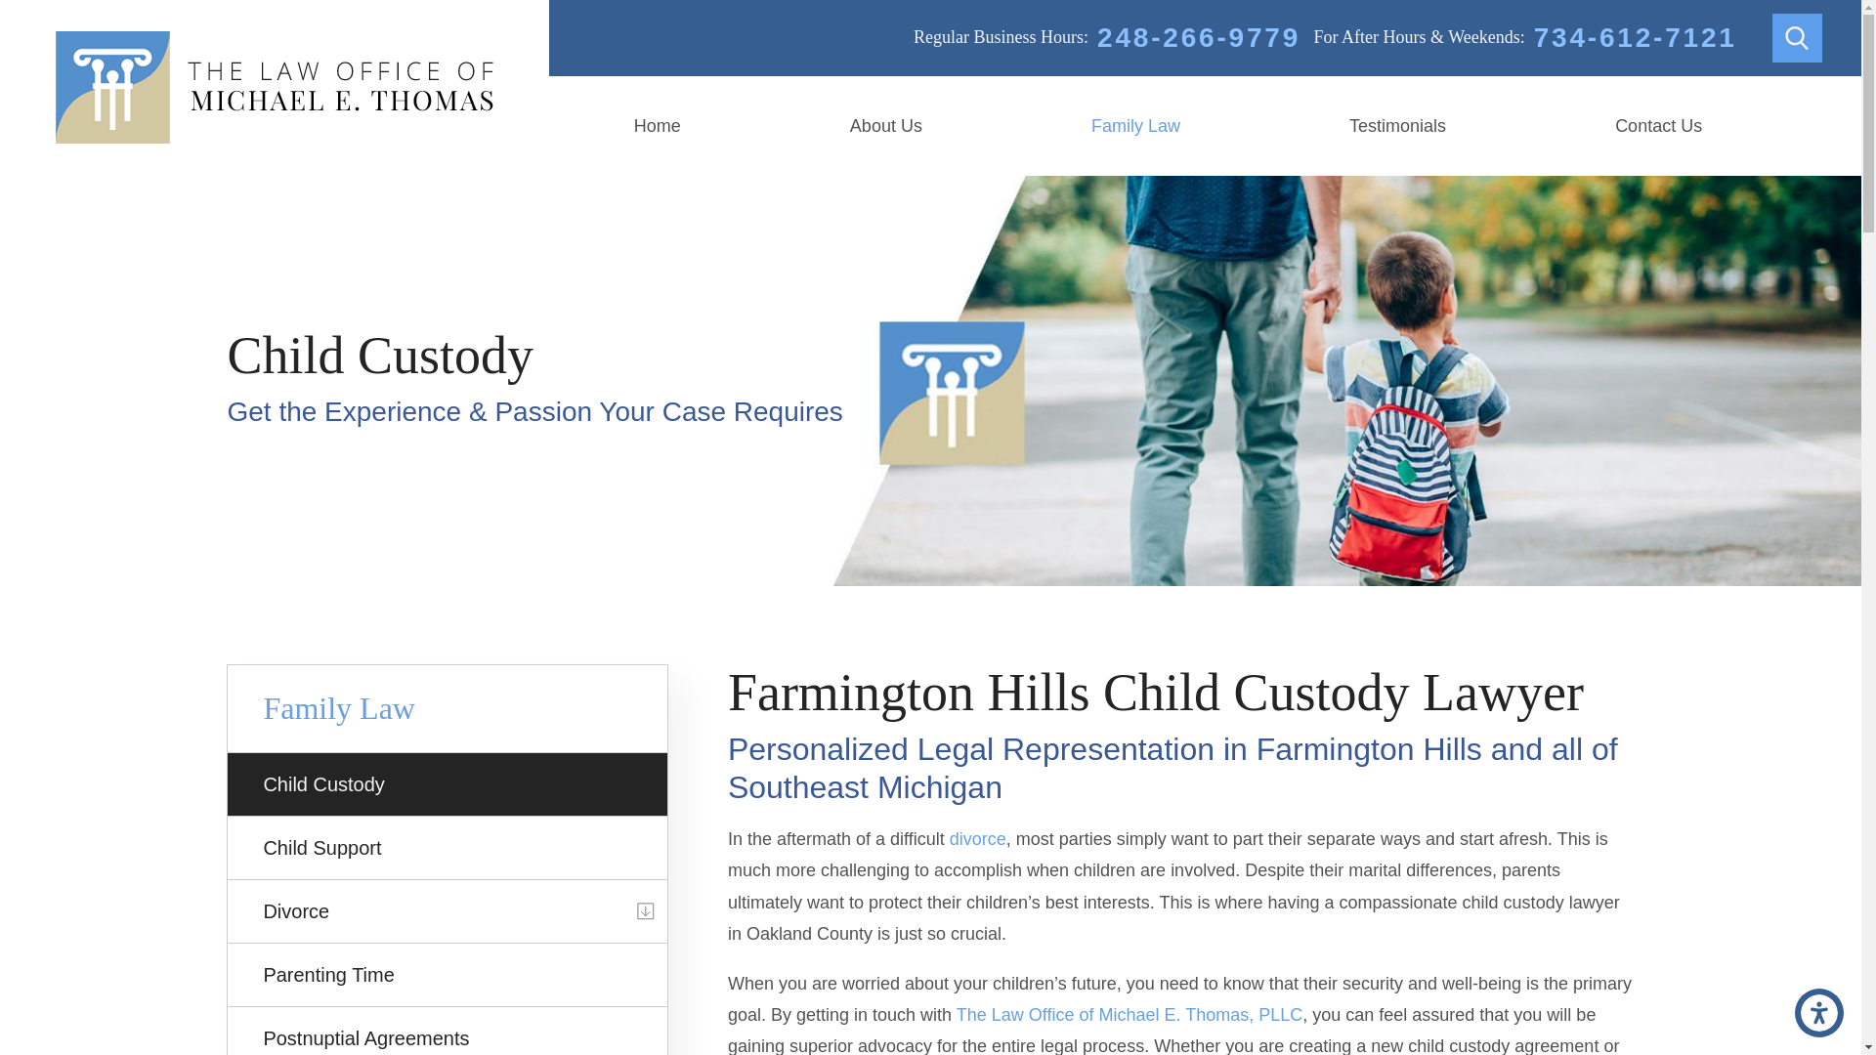  Describe the element at coordinates (1636, 37) in the screenshot. I see `734-612-7121` at that location.